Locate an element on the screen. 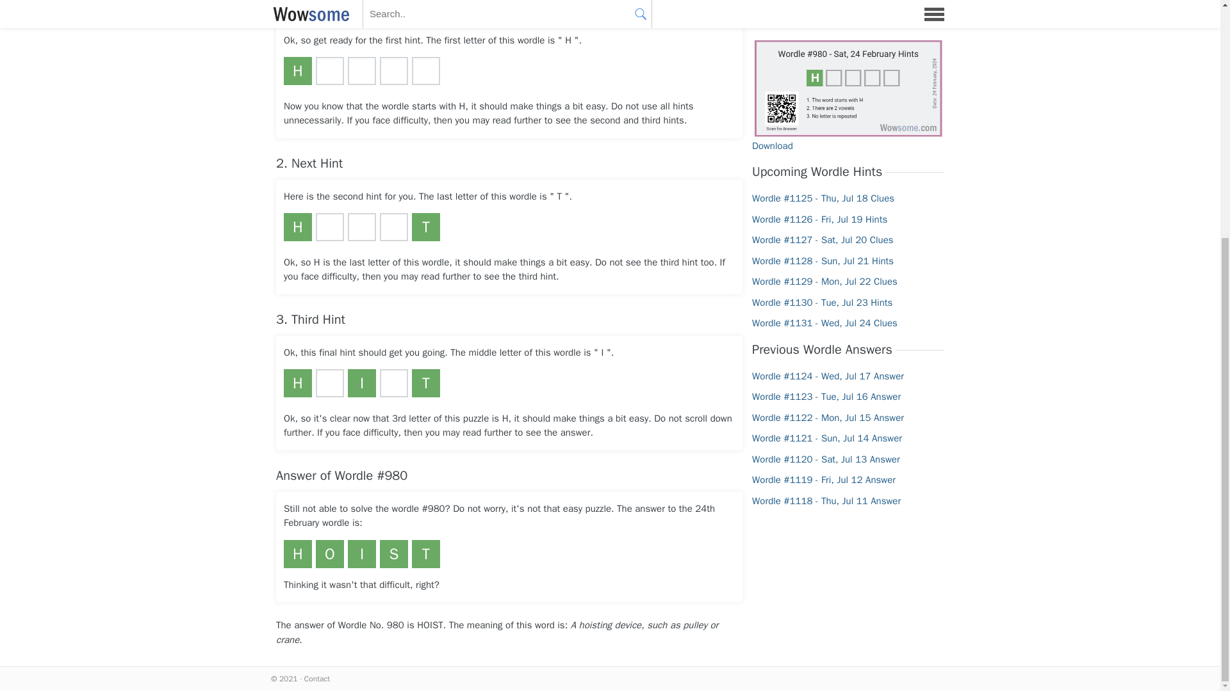  twitter is located at coordinates (610, 4).